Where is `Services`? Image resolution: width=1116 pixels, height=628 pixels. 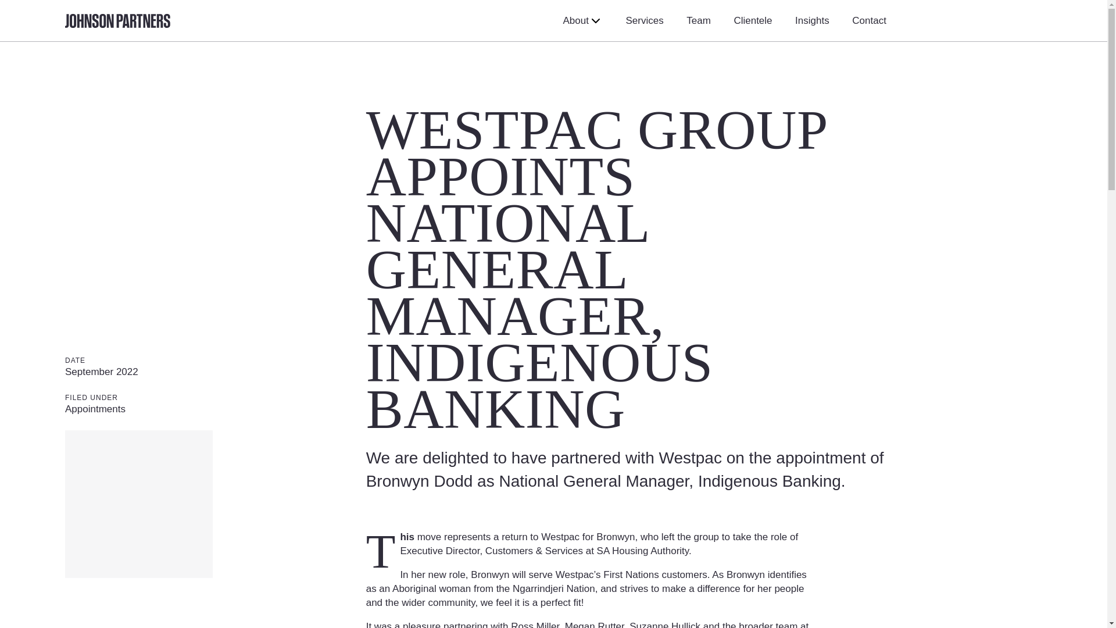 Services is located at coordinates (644, 20).